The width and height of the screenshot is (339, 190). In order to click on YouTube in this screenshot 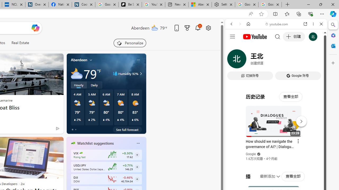, I will do `click(274, 78)`.